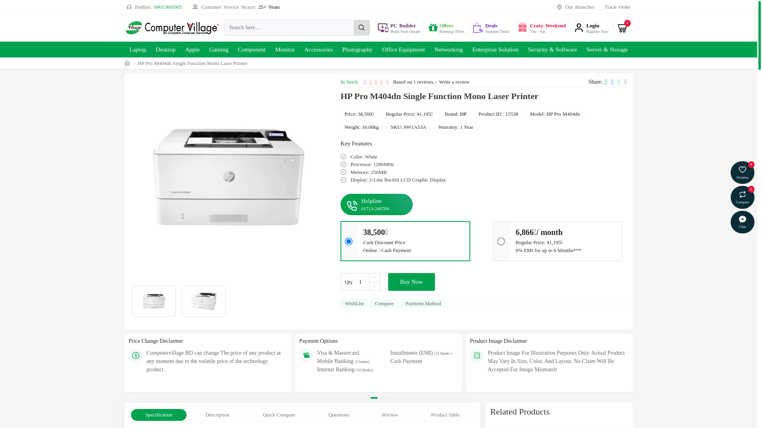  What do you see at coordinates (219, 50) in the screenshot?
I see `Gaming` at bounding box center [219, 50].